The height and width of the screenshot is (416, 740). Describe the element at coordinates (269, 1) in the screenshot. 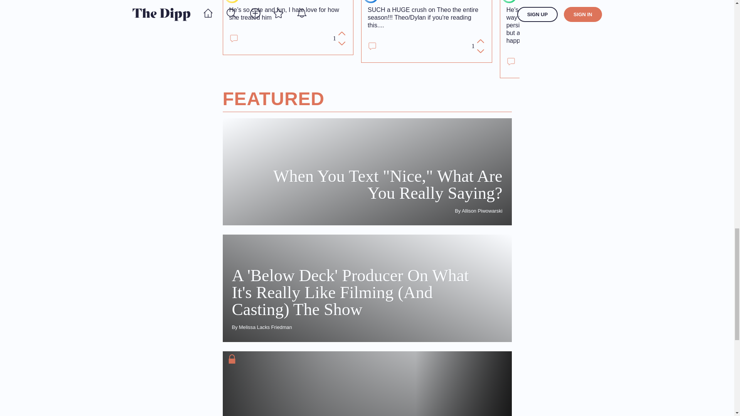

I see `madisongengelman` at that location.